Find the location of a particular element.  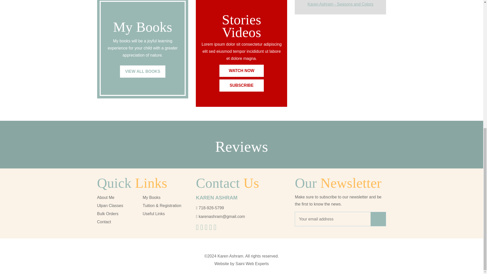

SUBSCRIBE is located at coordinates (241, 85).